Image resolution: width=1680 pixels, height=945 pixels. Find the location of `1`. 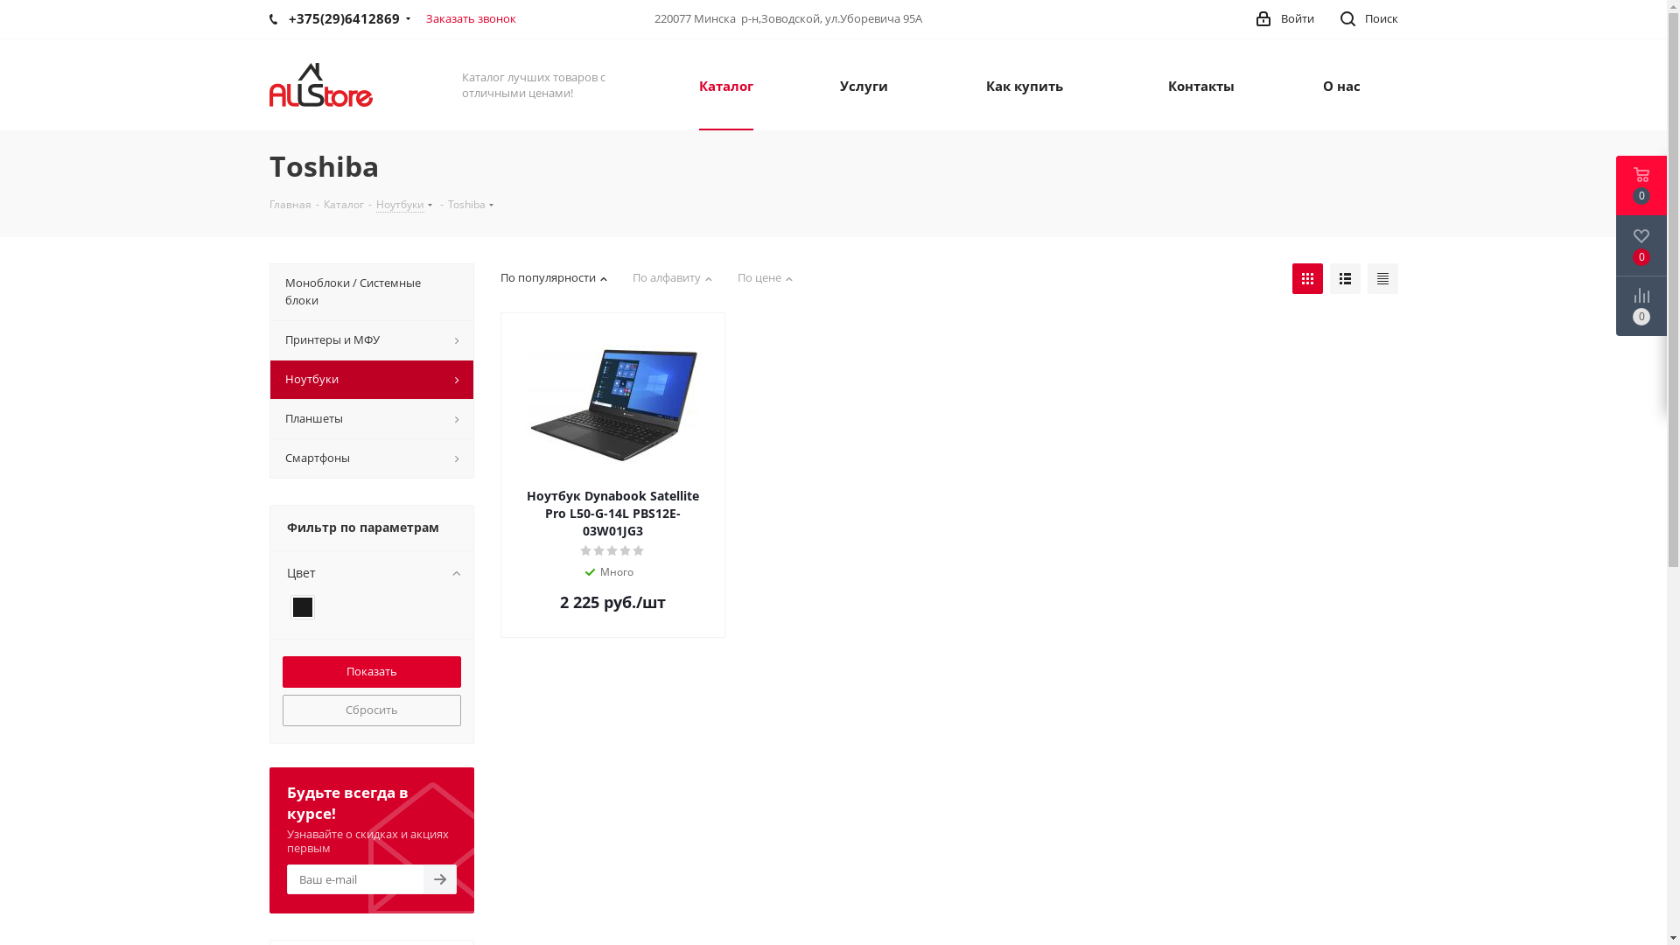

1 is located at coordinates (586, 551).